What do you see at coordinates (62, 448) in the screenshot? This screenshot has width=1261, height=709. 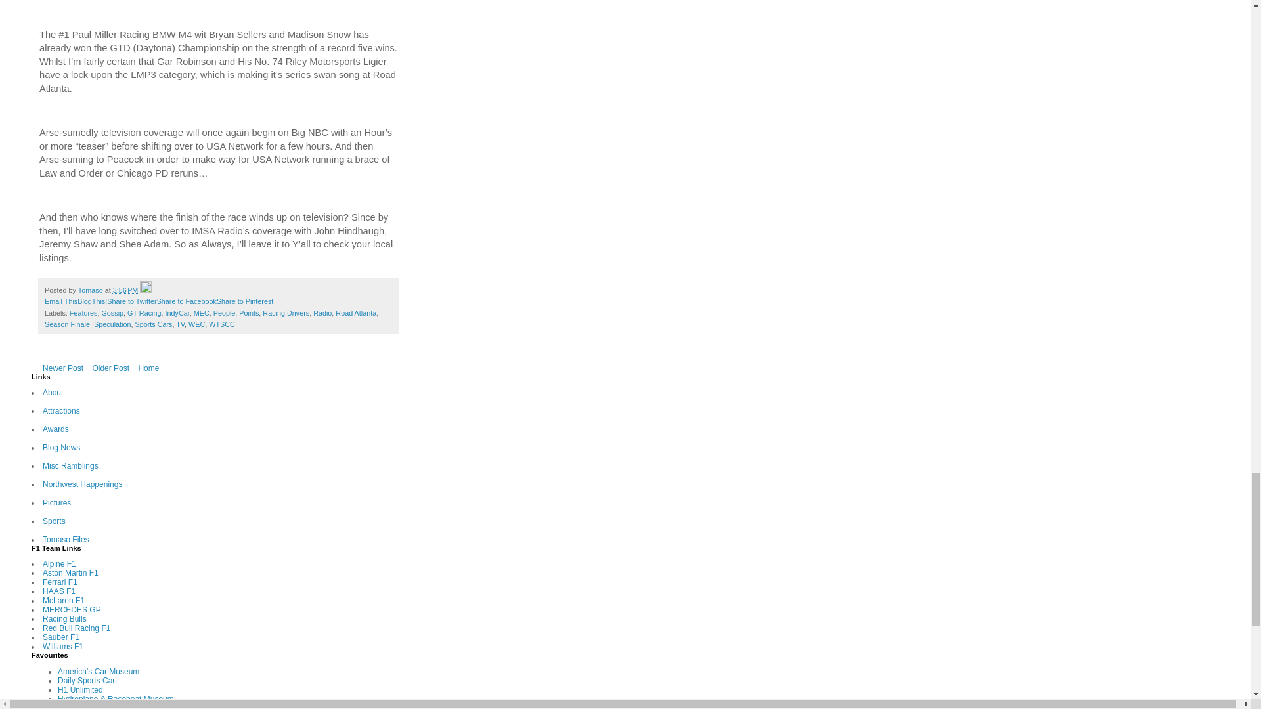 I see `Blog News` at bounding box center [62, 448].